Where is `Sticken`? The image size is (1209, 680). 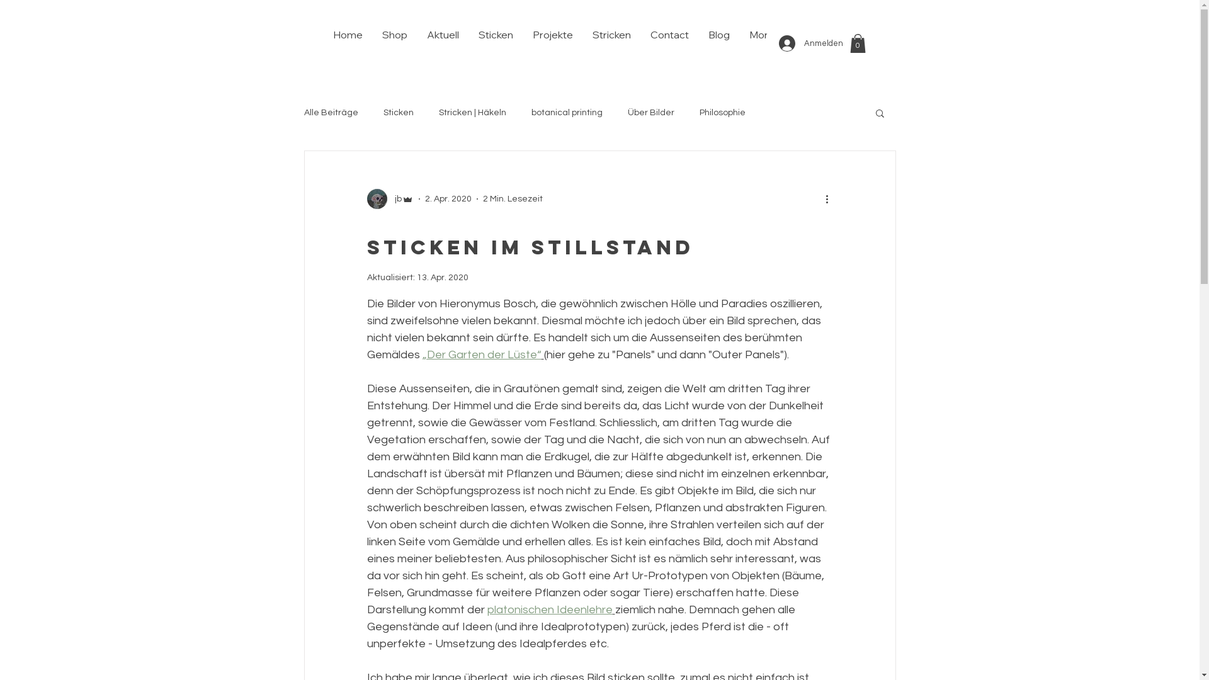
Sticken is located at coordinates (398, 113).